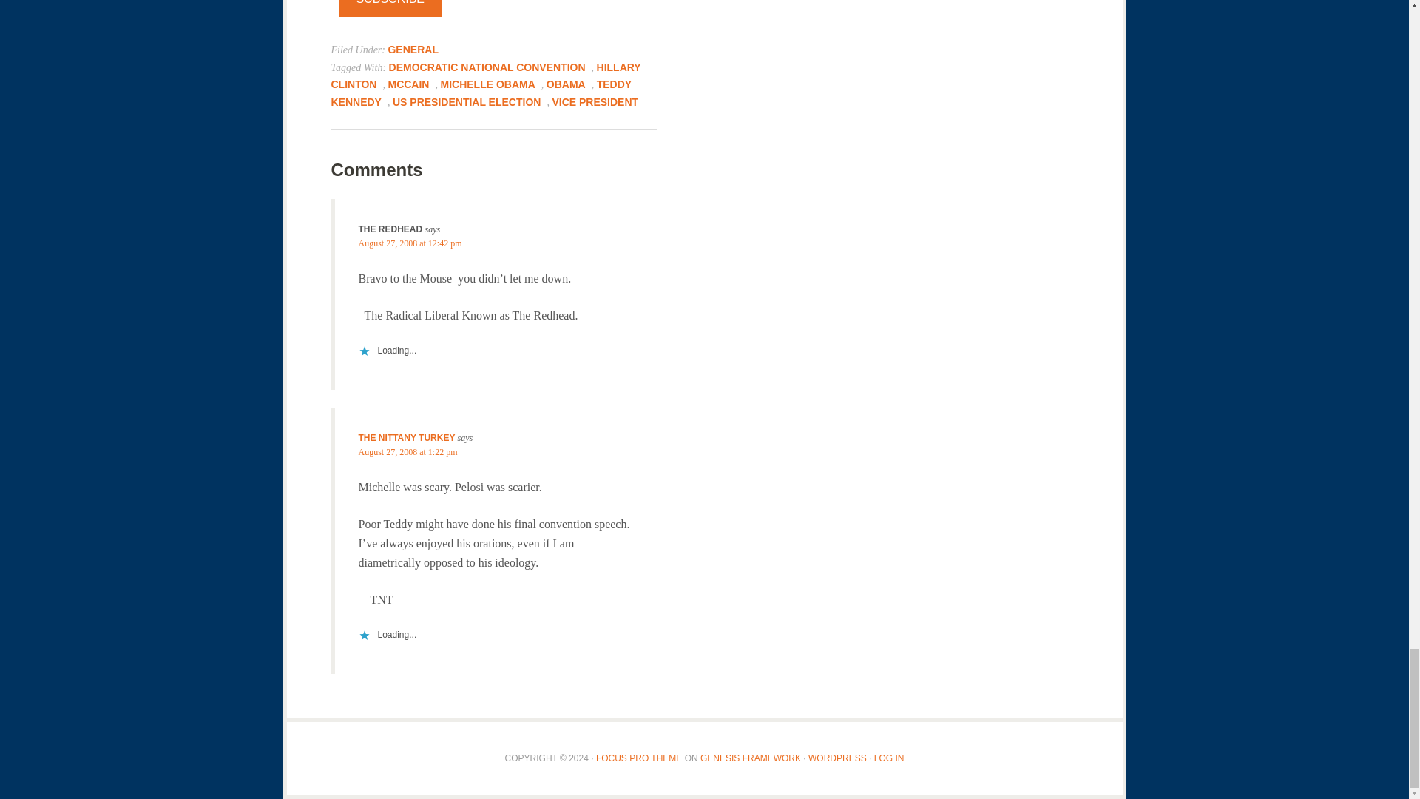 This screenshot has width=1420, height=799. I want to click on THE NITTANY TURKEY, so click(405, 438).